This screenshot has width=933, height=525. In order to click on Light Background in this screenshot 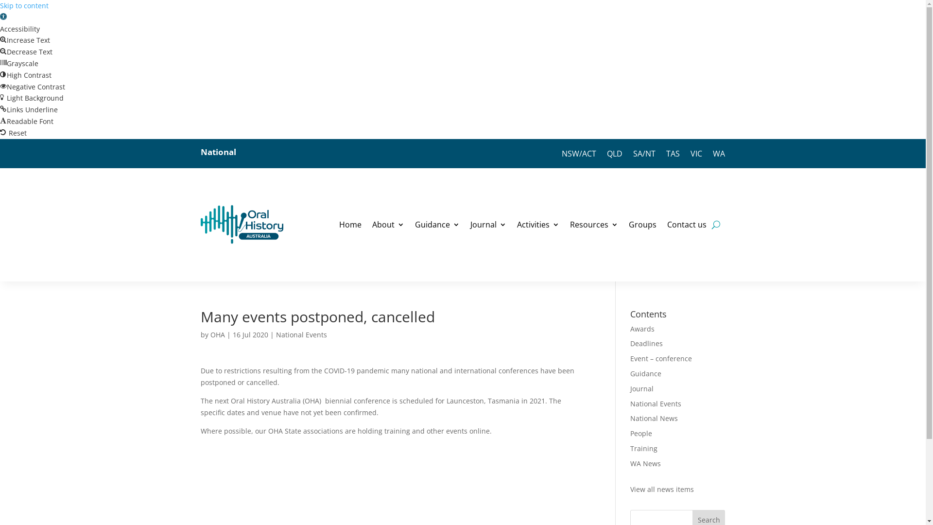, I will do `click(32, 98)`.